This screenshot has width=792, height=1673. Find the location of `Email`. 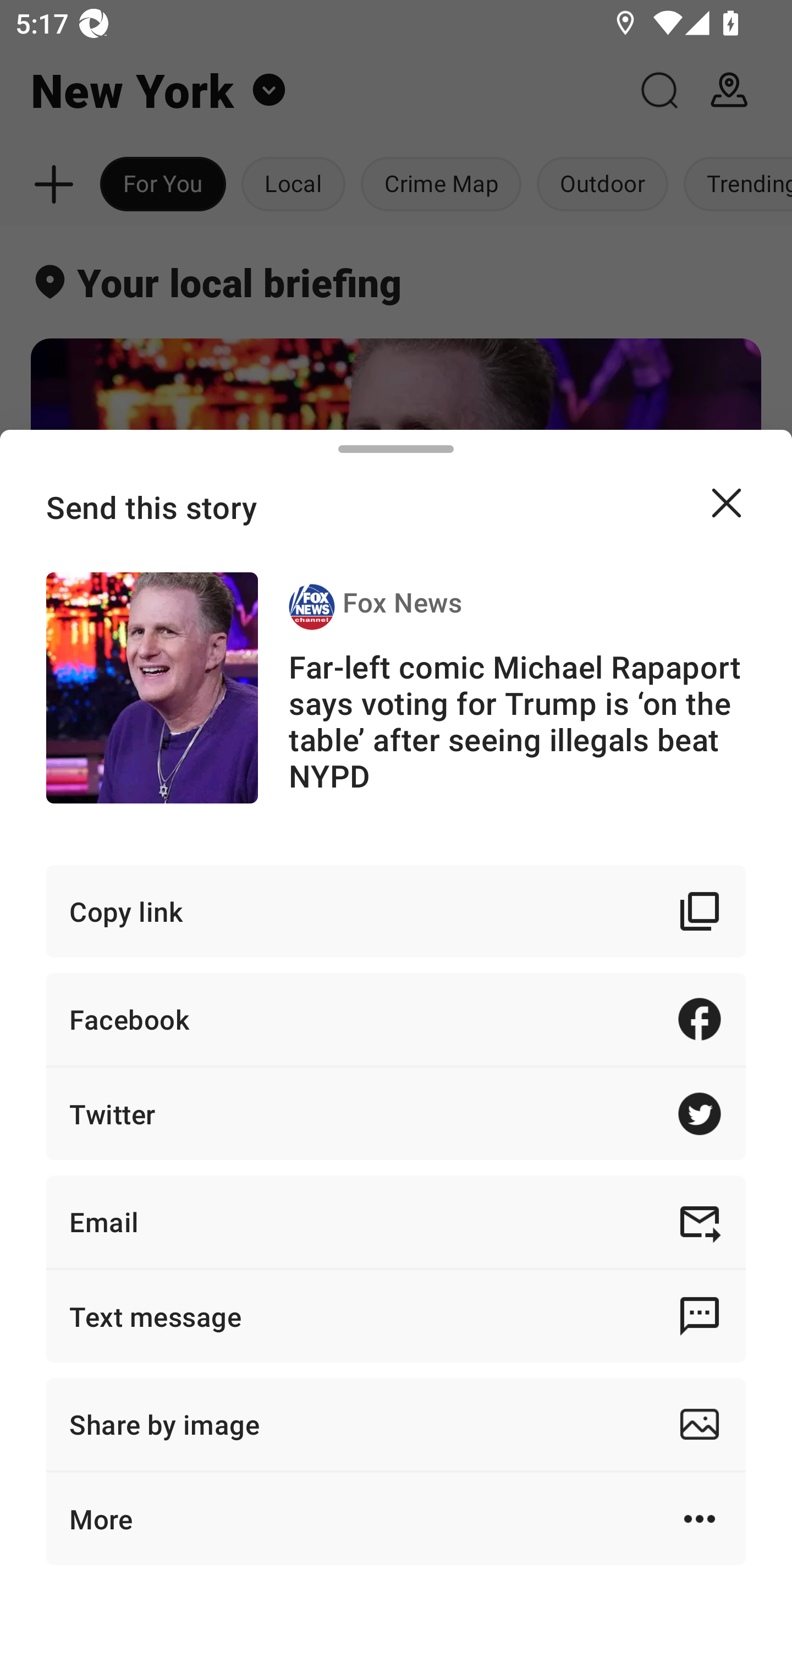

Email is located at coordinates (396, 1222).